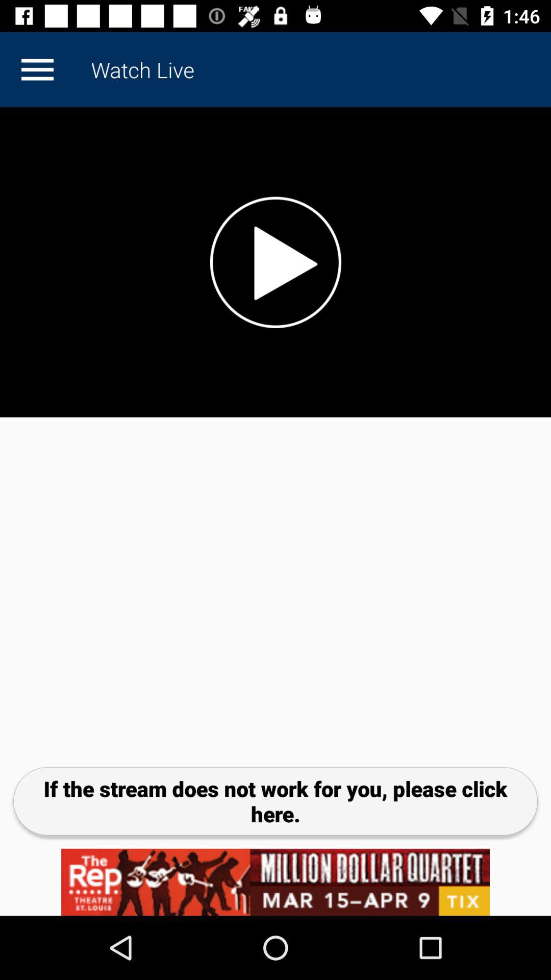 The image size is (551, 980). I want to click on click on advertisement, so click(275, 882).